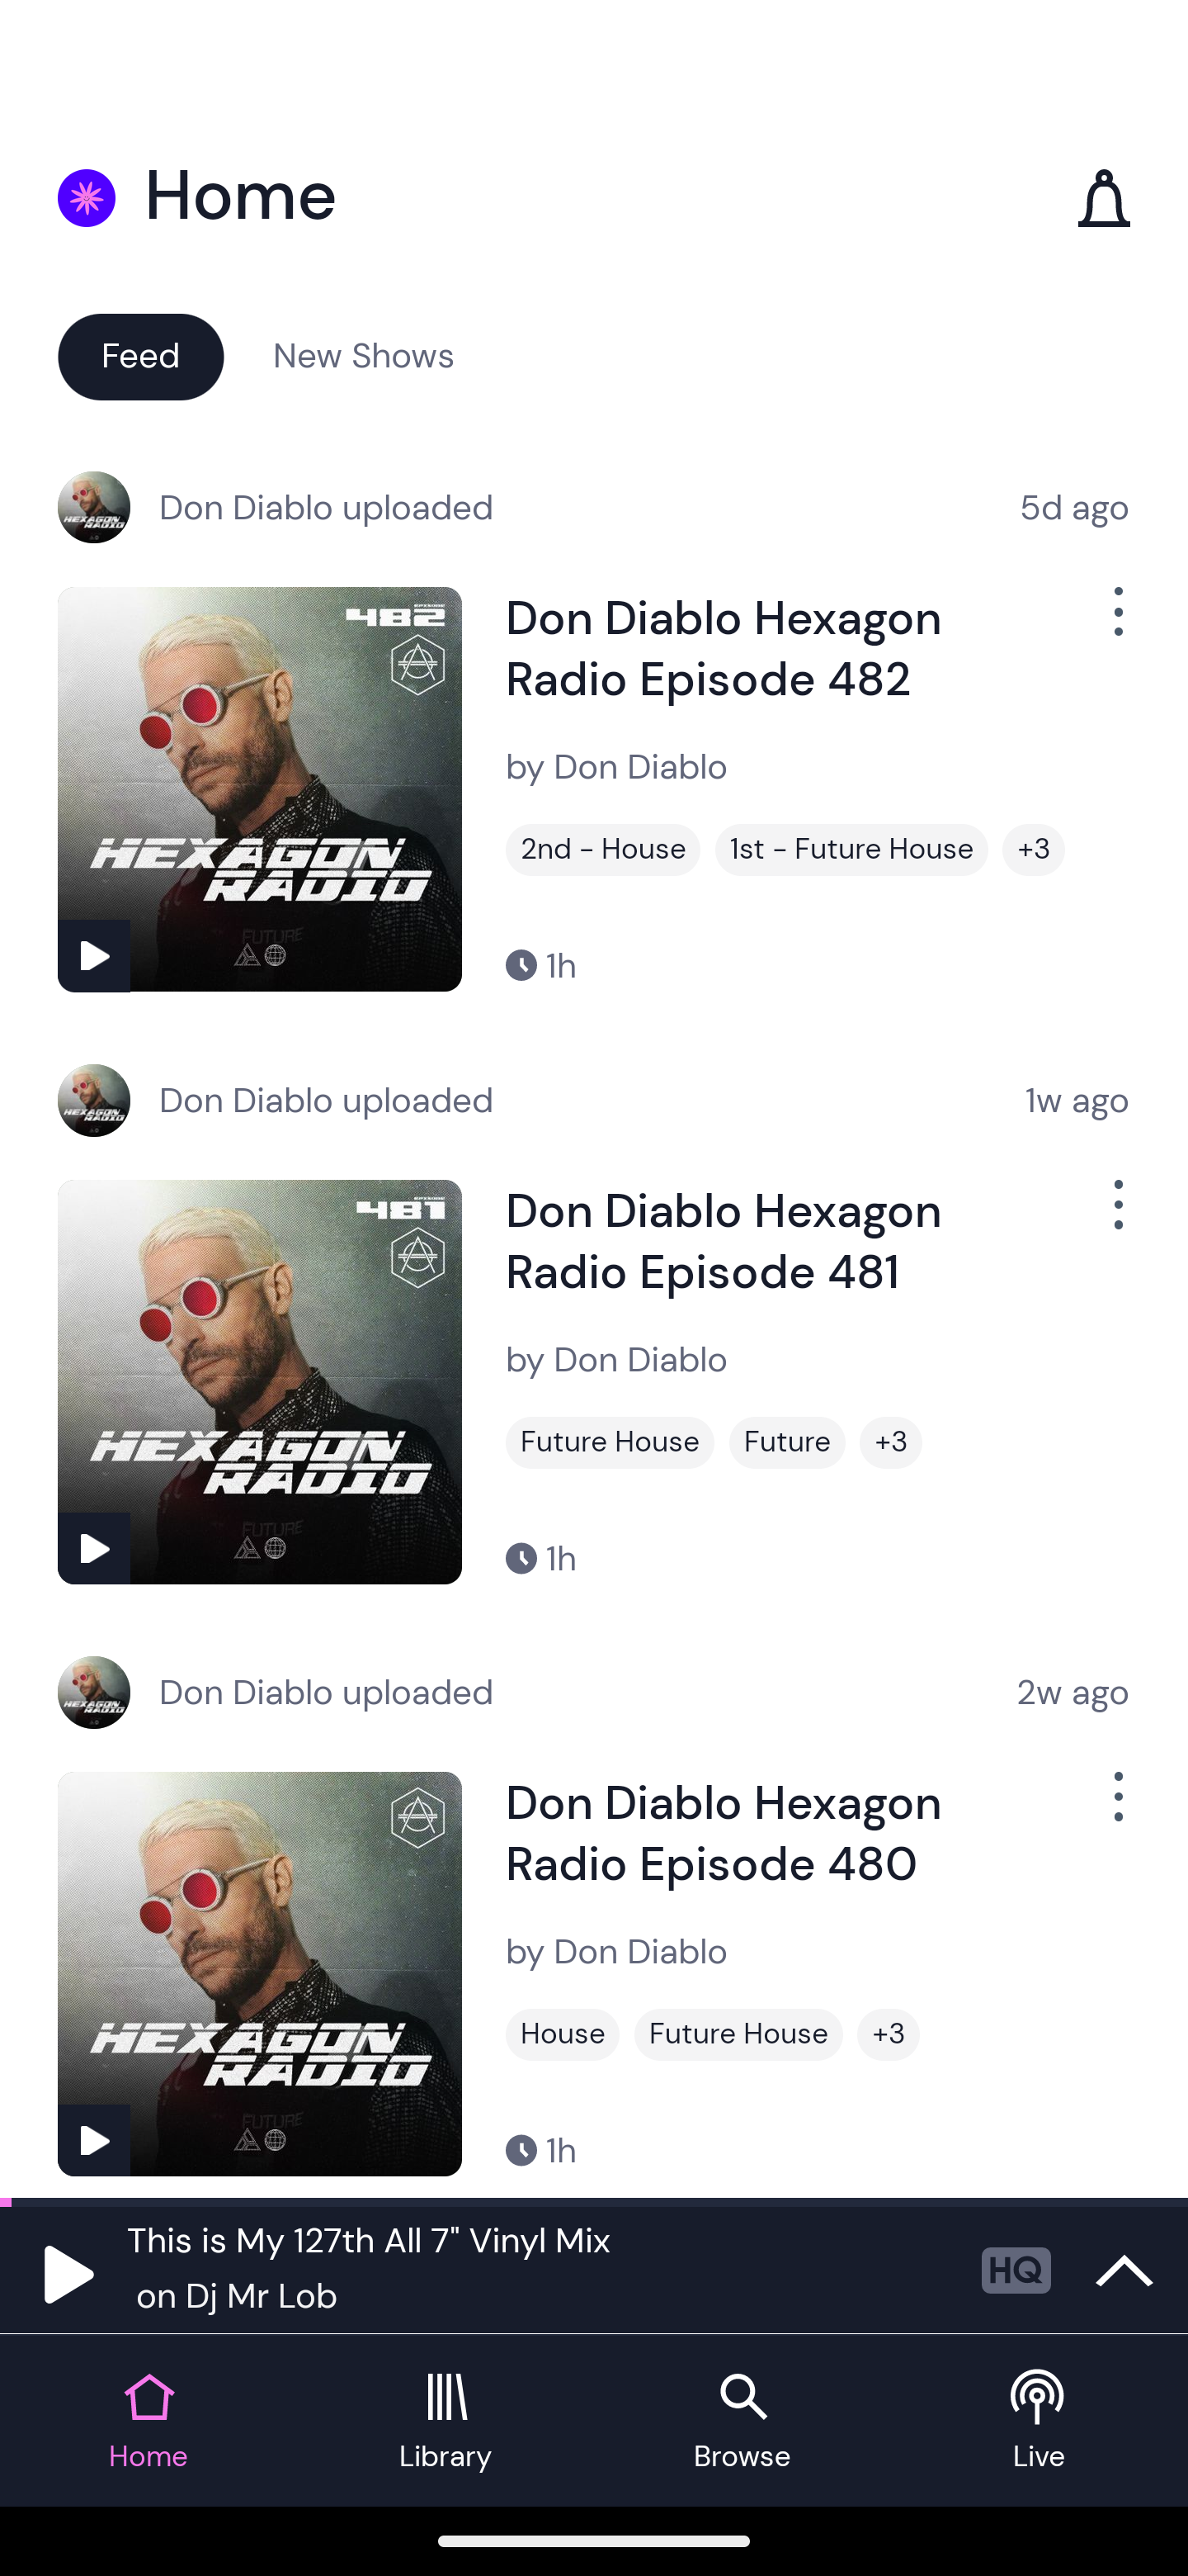 The width and height of the screenshot is (1188, 2576). I want to click on Show Options Menu Button, so click(1115, 1810).